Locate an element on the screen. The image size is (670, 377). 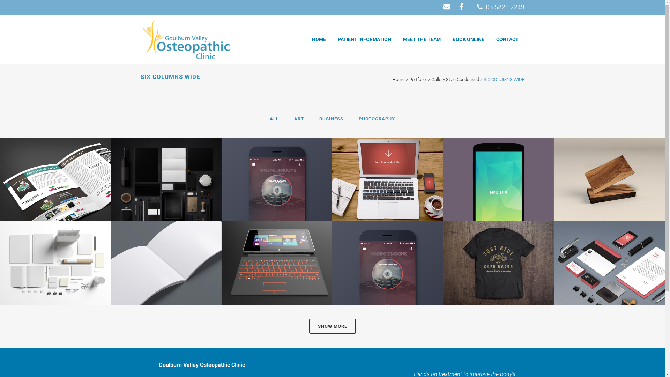
  is located at coordinates (447, 7).